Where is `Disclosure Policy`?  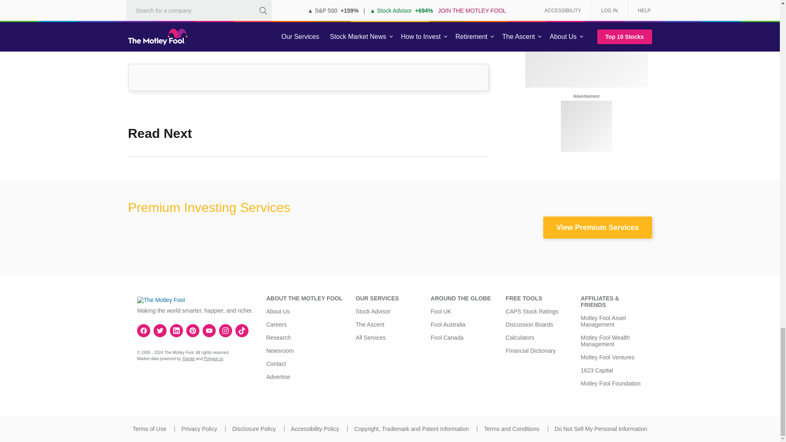 Disclosure Policy is located at coordinates (254, 429).